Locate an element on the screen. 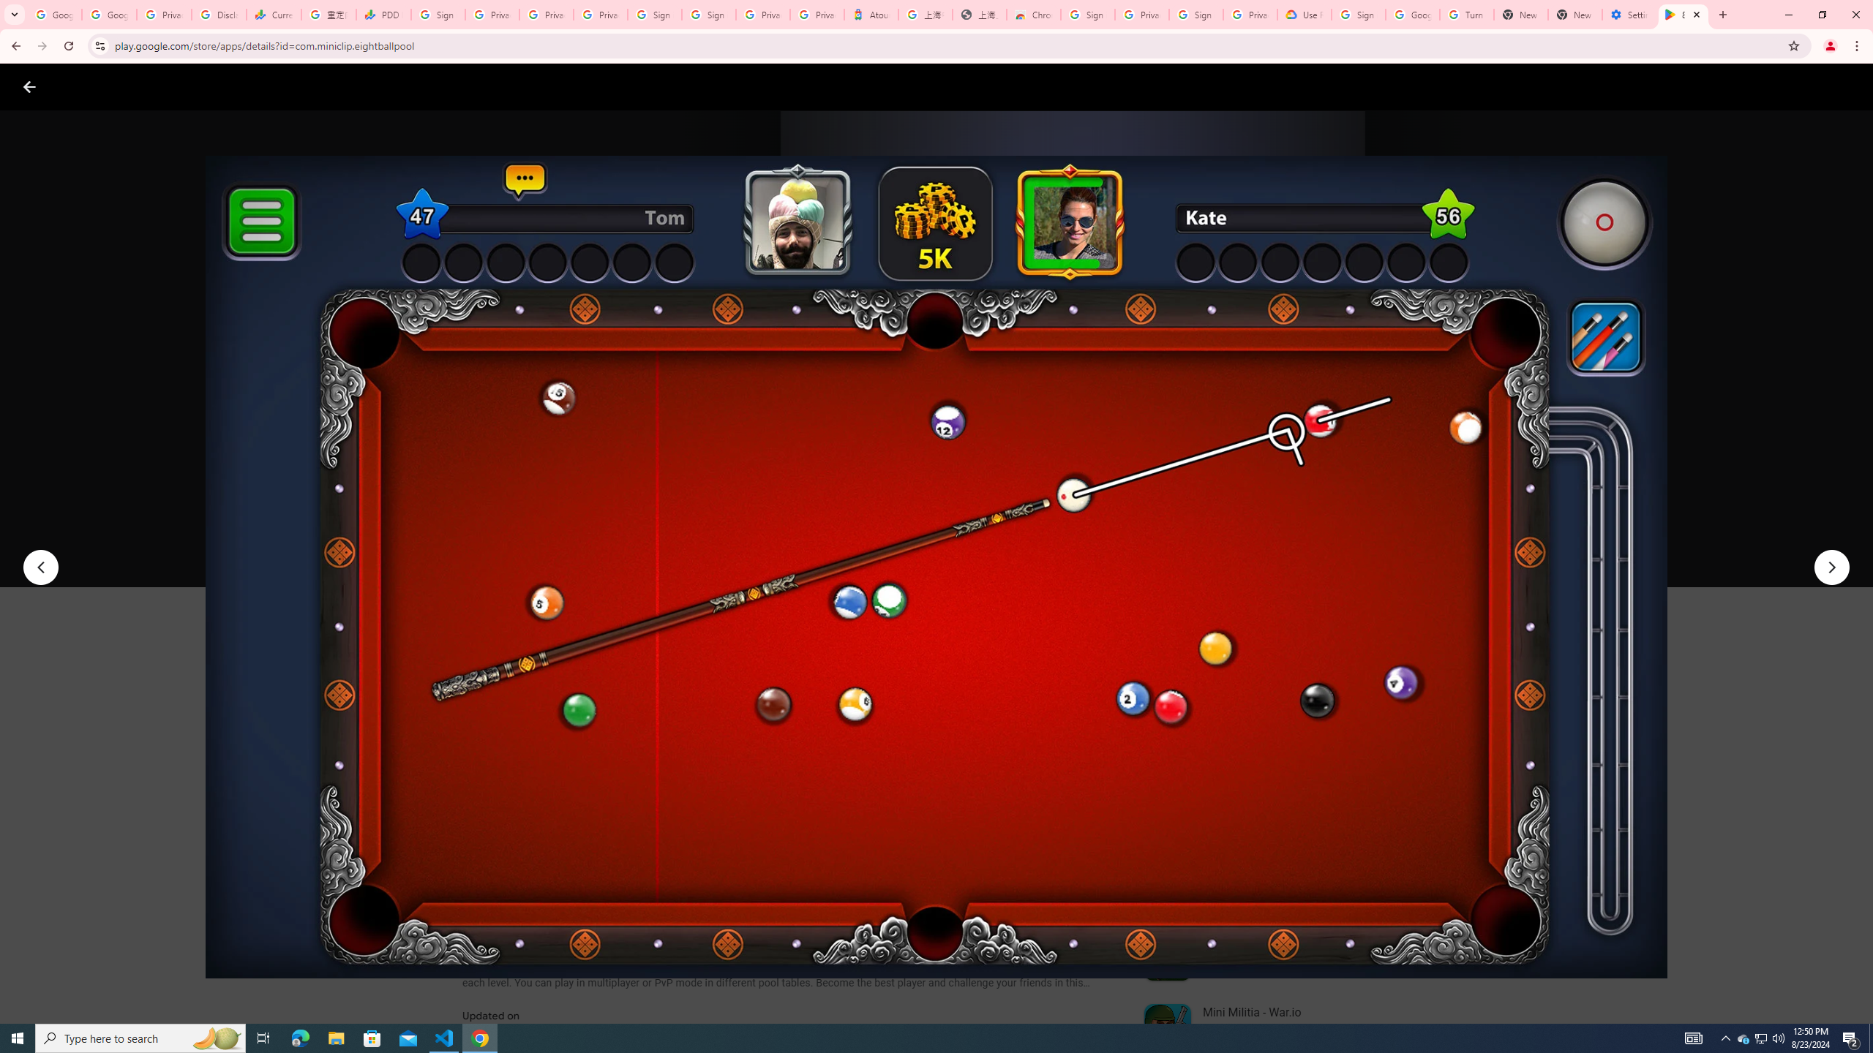 This screenshot has height=1053, width=1873. Apps is located at coordinates (234, 86).